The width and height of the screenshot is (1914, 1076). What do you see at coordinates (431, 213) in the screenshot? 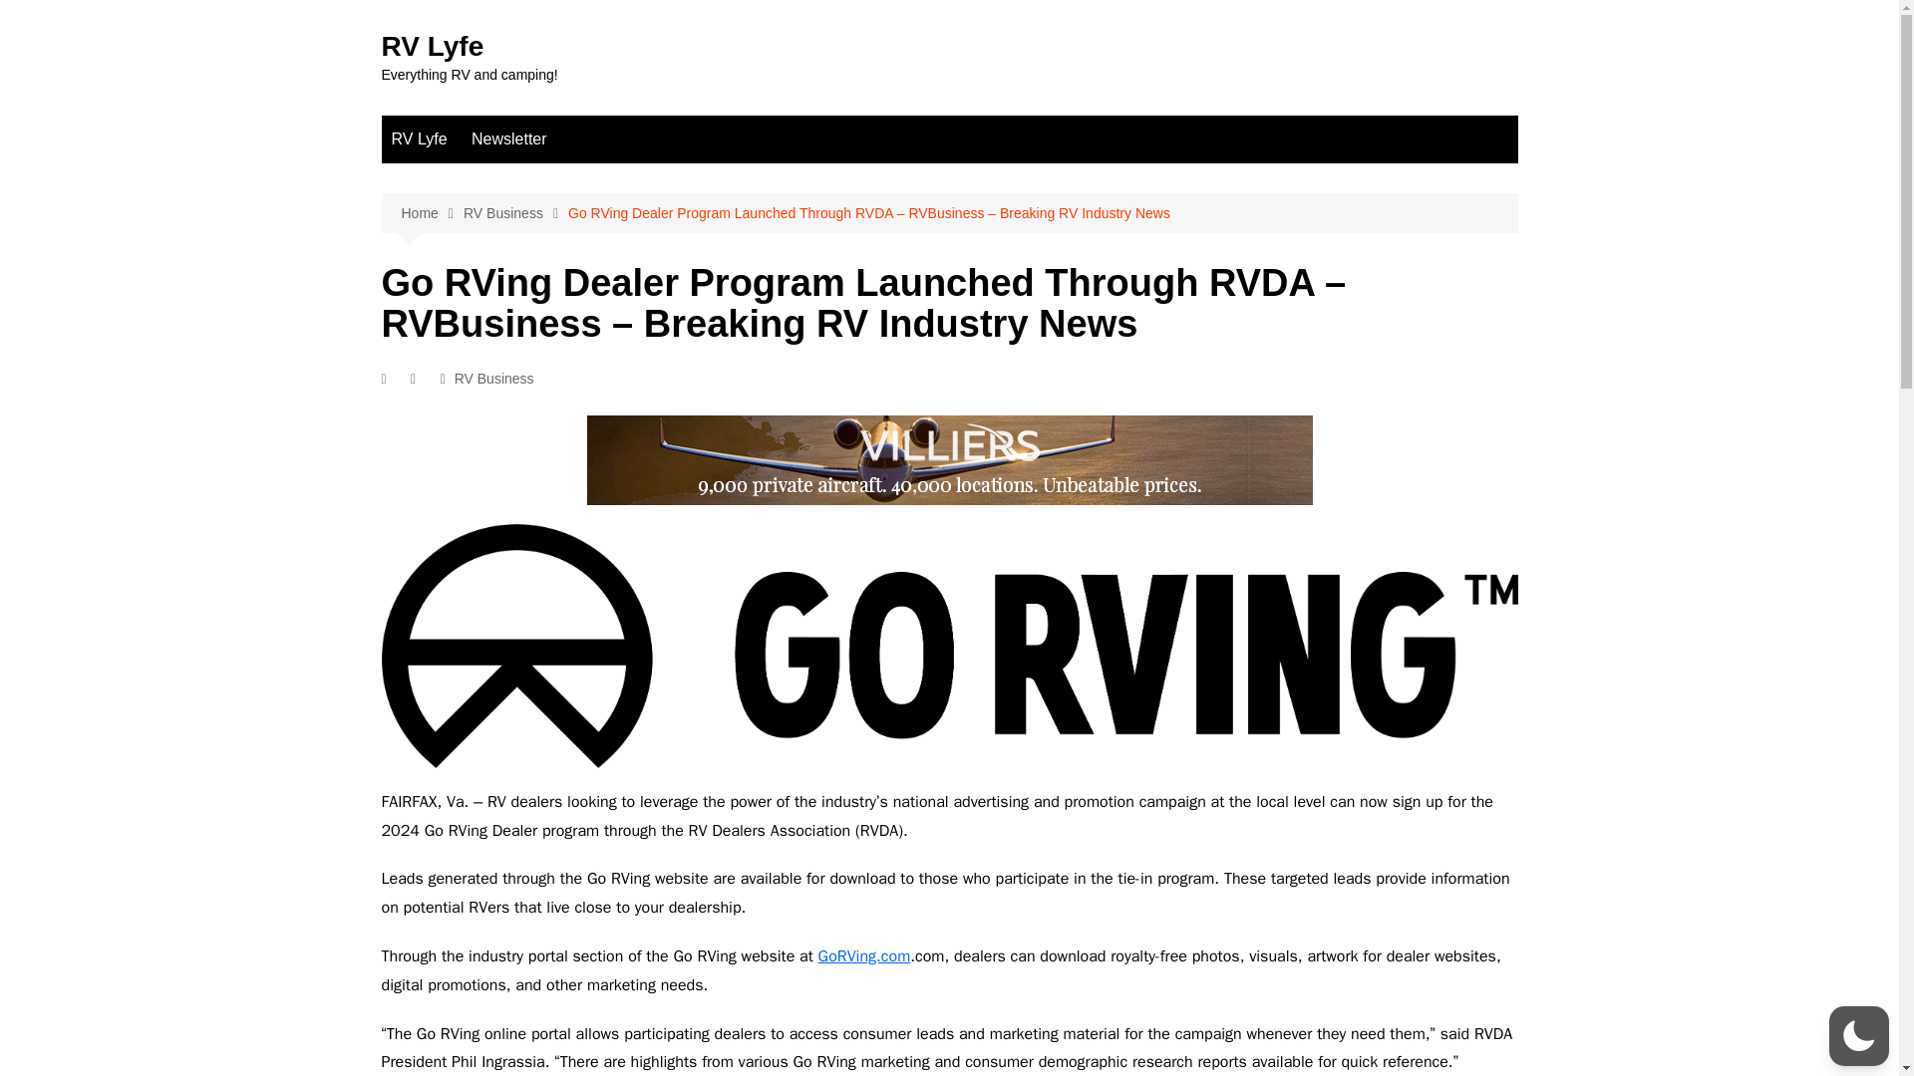
I see `Home` at bounding box center [431, 213].